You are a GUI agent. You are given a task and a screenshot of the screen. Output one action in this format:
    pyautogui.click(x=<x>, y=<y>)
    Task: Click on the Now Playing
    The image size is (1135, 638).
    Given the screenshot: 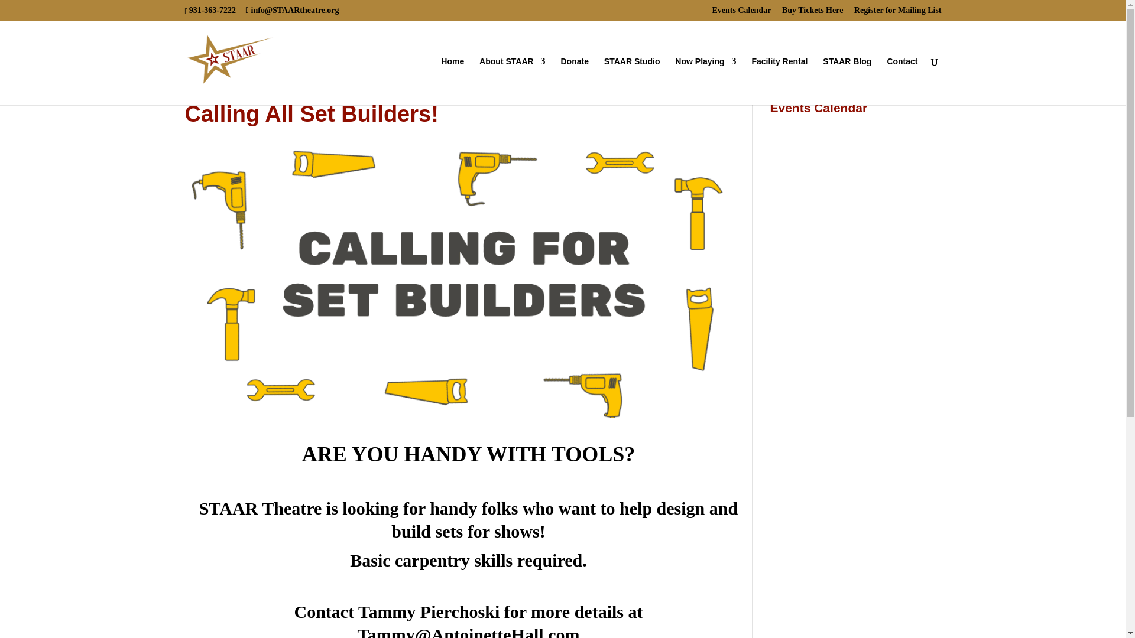 What is the action you would take?
    pyautogui.click(x=705, y=82)
    